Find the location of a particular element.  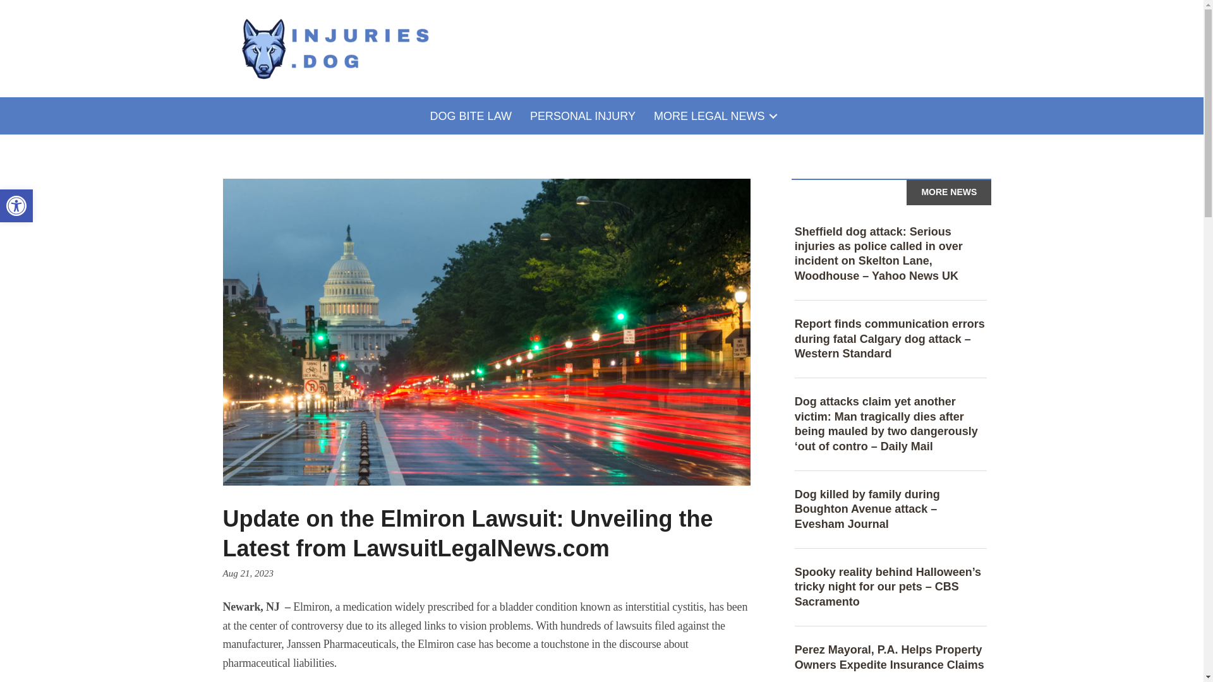

Dog Bite Injuries is located at coordinates (335, 48).